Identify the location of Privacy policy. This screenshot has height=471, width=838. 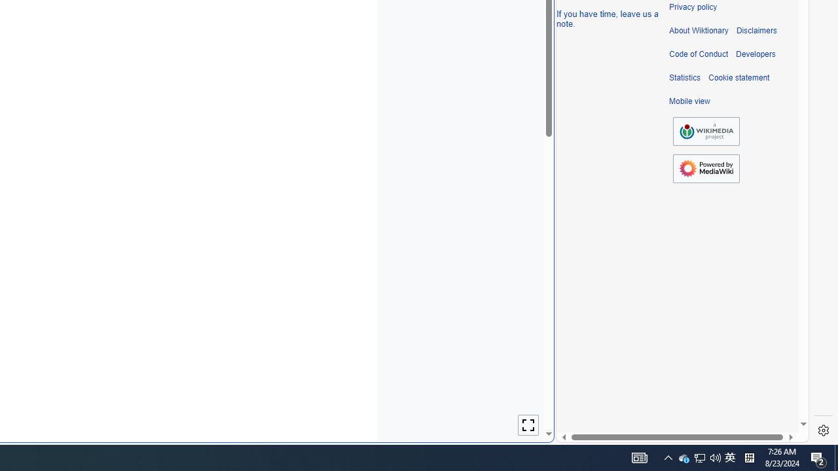
(693, 7).